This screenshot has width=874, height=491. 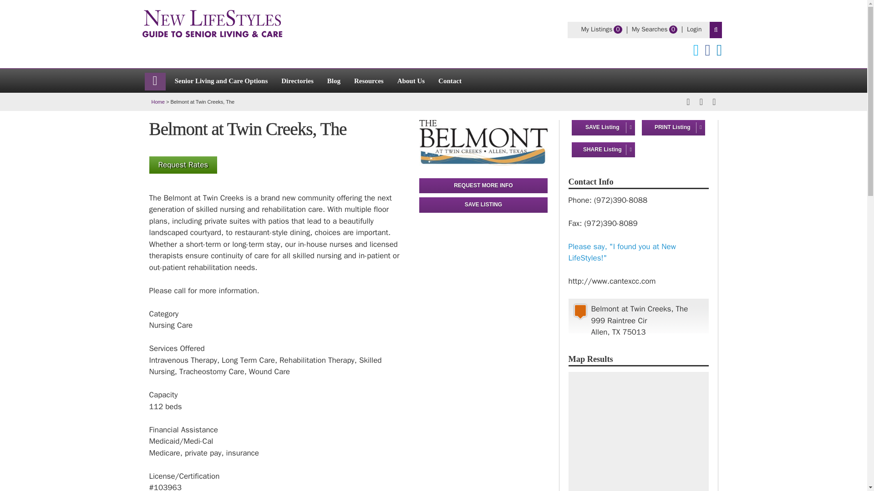 I want to click on Resources, so click(x=411, y=80).